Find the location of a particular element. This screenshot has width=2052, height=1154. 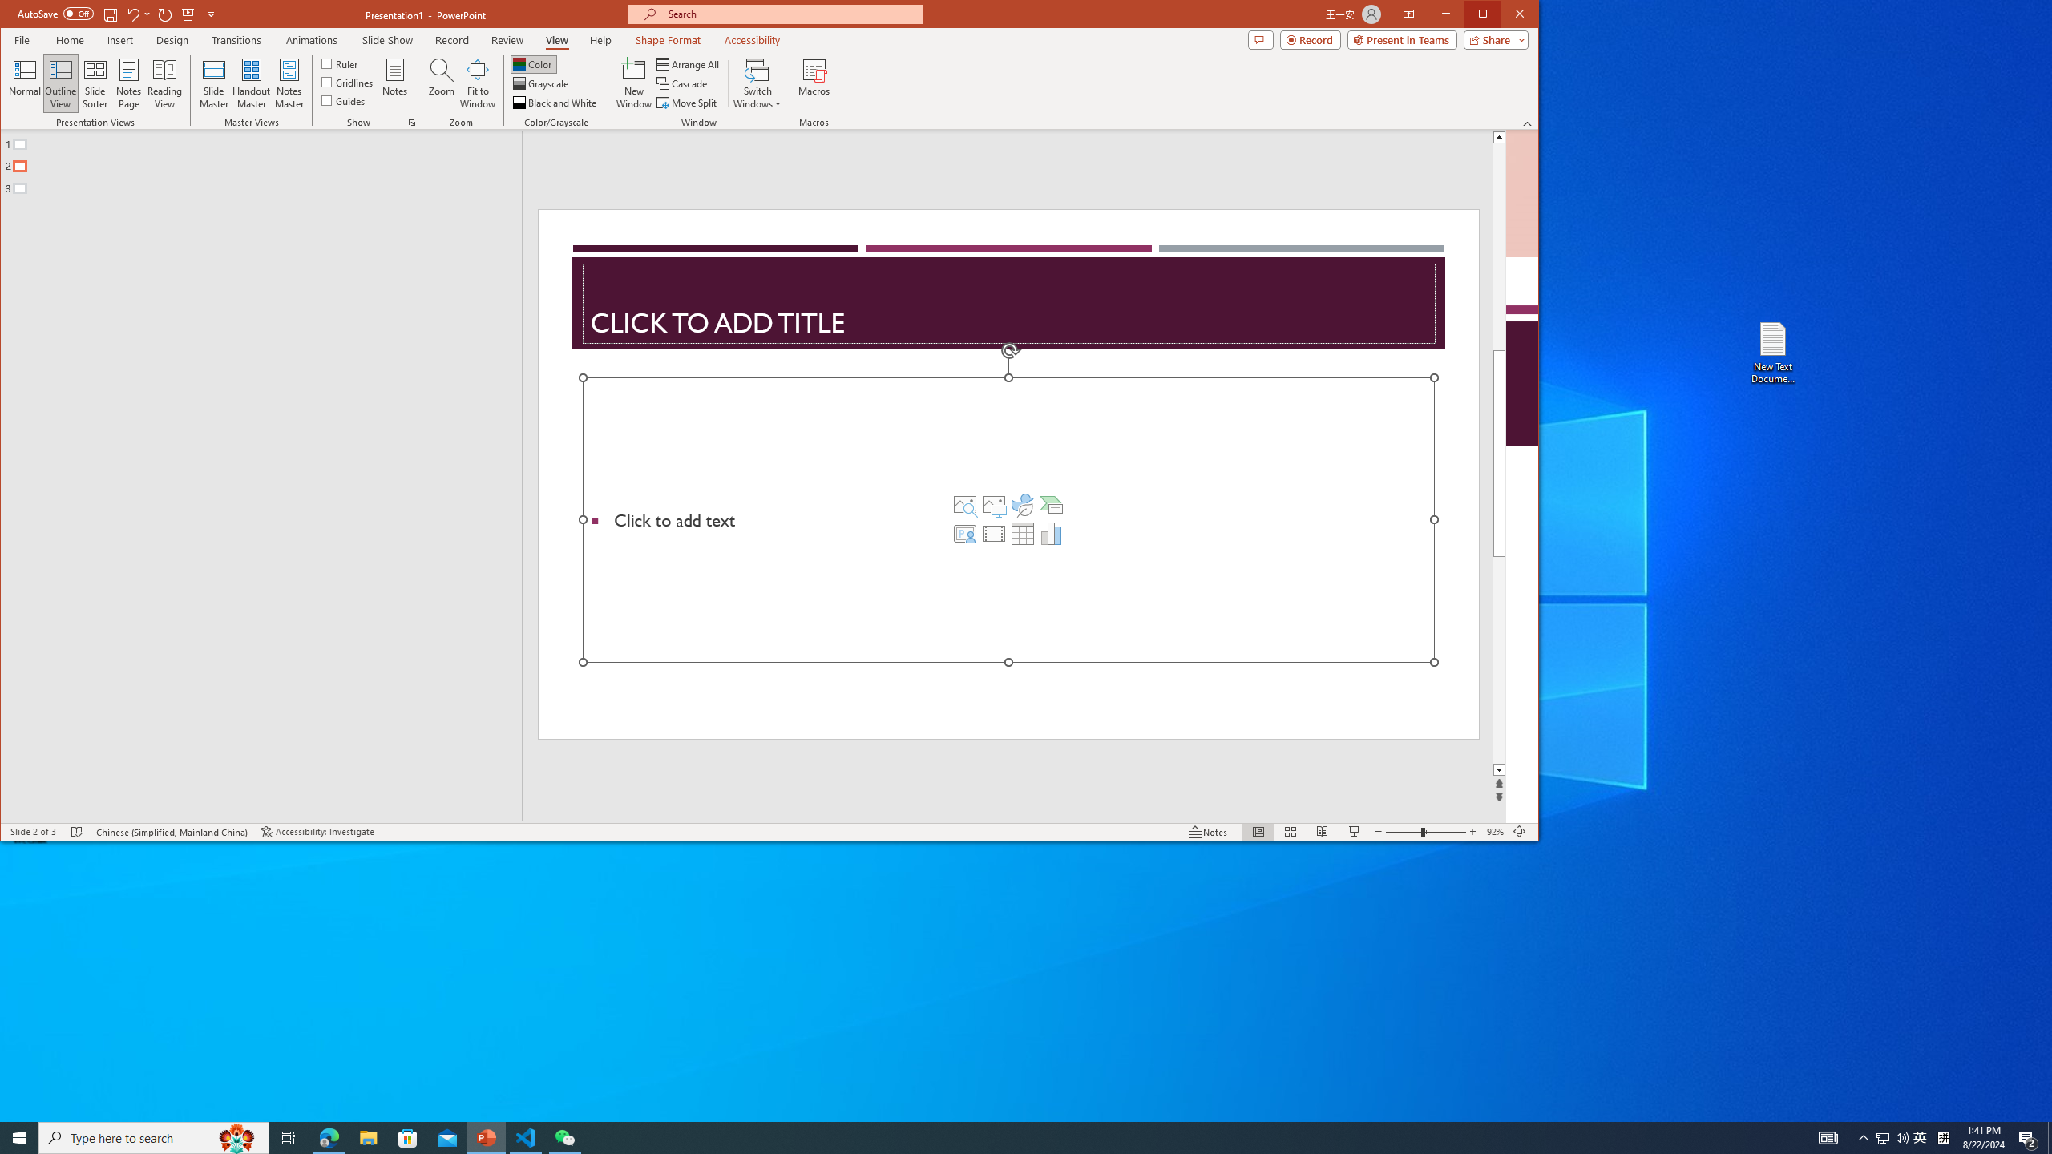

Fit to Window is located at coordinates (478, 83).